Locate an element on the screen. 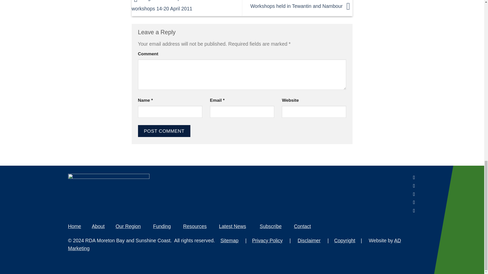  Home is located at coordinates (75, 226).